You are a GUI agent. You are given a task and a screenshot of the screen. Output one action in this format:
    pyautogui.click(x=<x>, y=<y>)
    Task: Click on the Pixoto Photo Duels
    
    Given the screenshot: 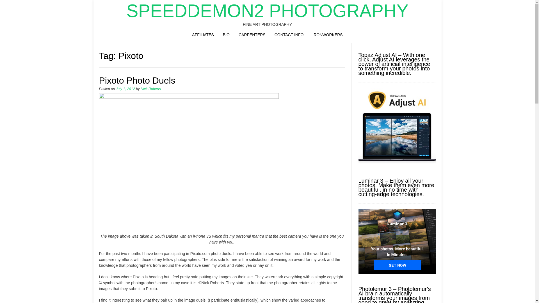 What is the action you would take?
    pyautogui.click(x=137, y=80)
    